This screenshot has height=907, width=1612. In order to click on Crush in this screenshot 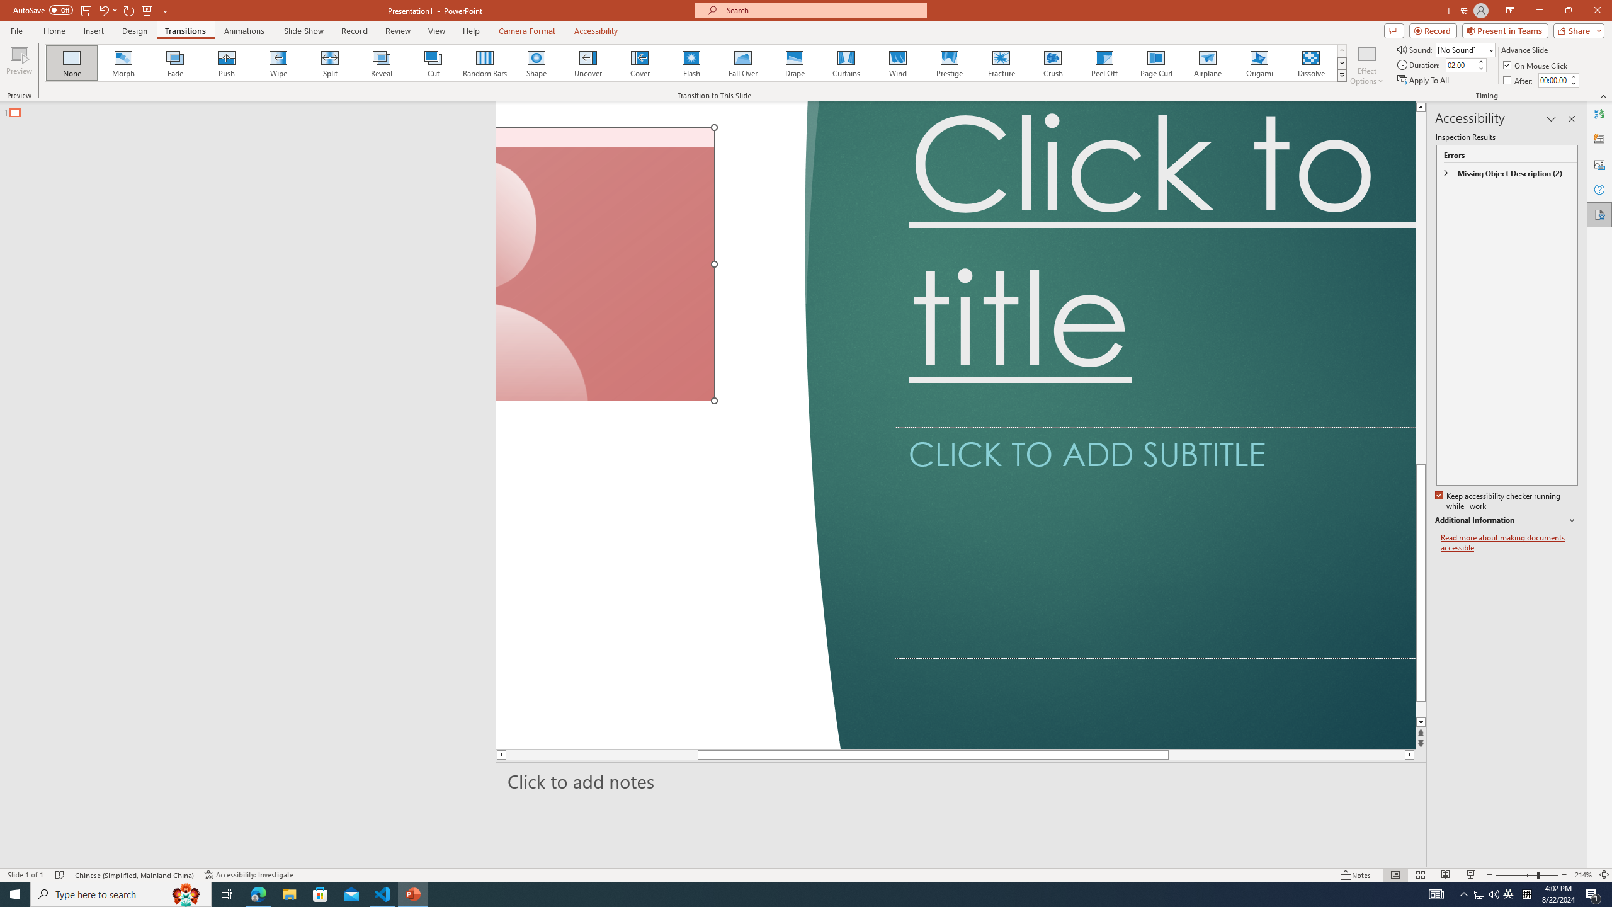, I will do `click(1052, 63)`.